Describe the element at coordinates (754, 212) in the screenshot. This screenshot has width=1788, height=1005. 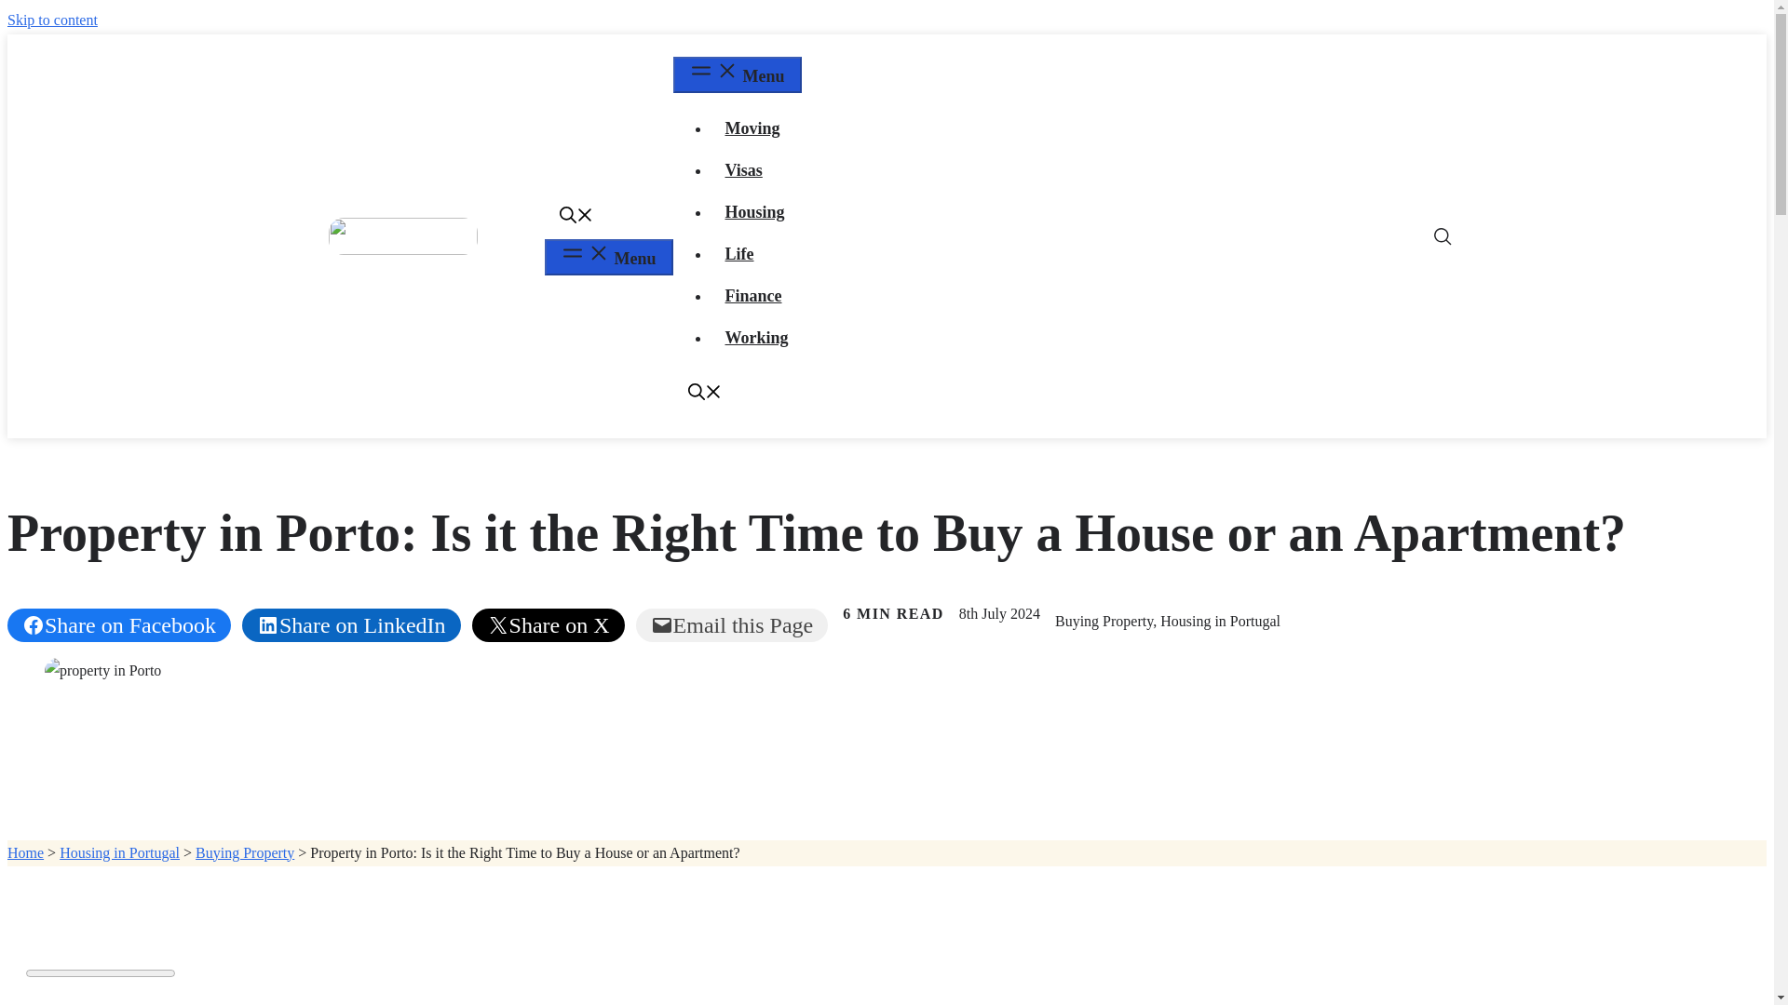
I see `Housing` at that location.